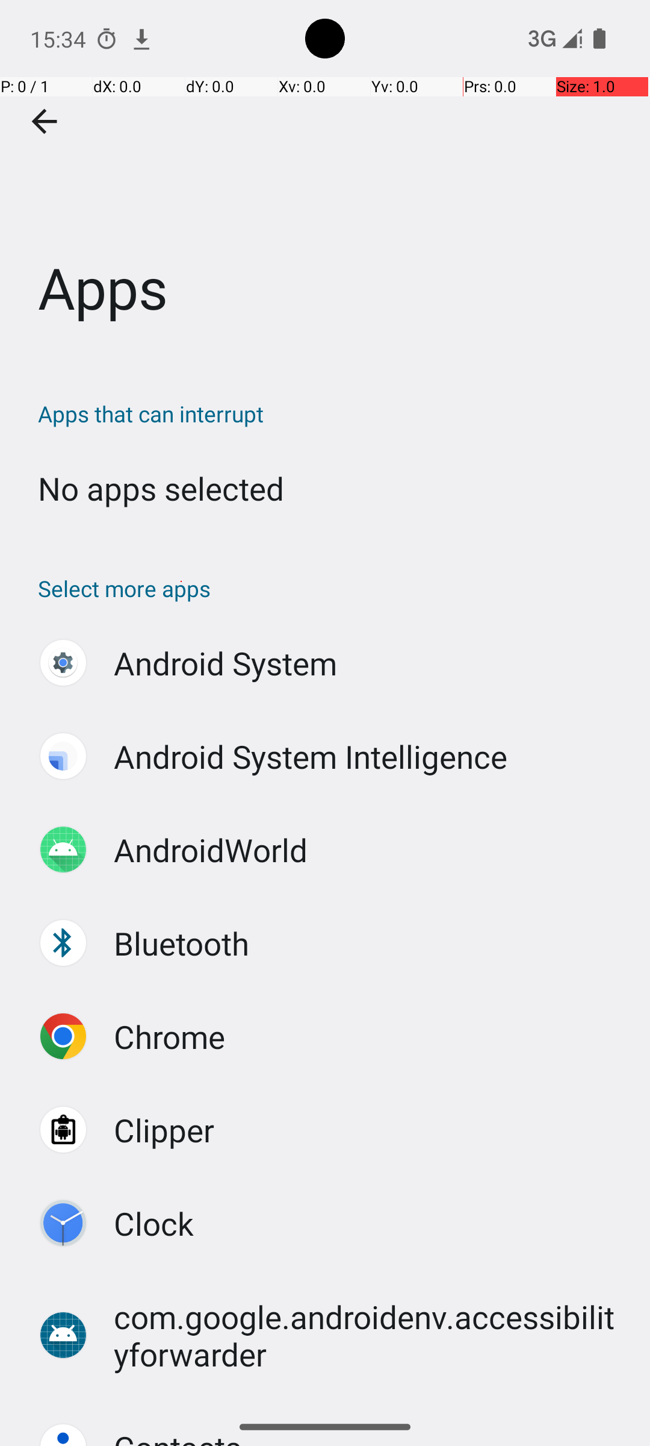  Describe the element at coordinates (161, 488) in the screenshot. I see `No apps selected` at that location.